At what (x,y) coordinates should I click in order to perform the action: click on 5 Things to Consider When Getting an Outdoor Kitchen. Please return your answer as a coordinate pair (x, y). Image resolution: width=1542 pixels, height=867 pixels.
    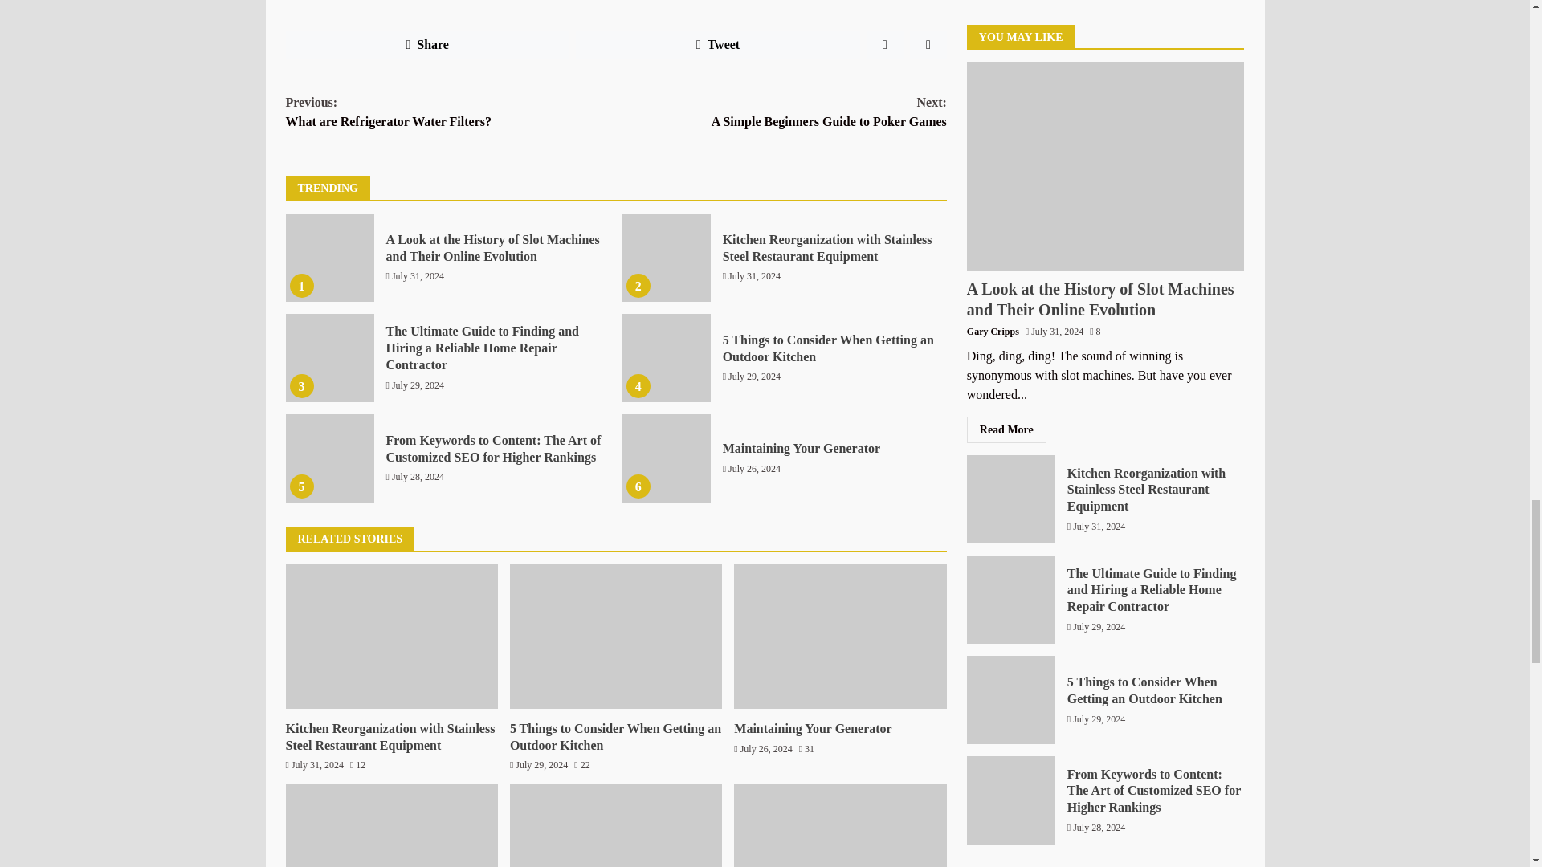
    Looking at the image, I should click on (667, 358).